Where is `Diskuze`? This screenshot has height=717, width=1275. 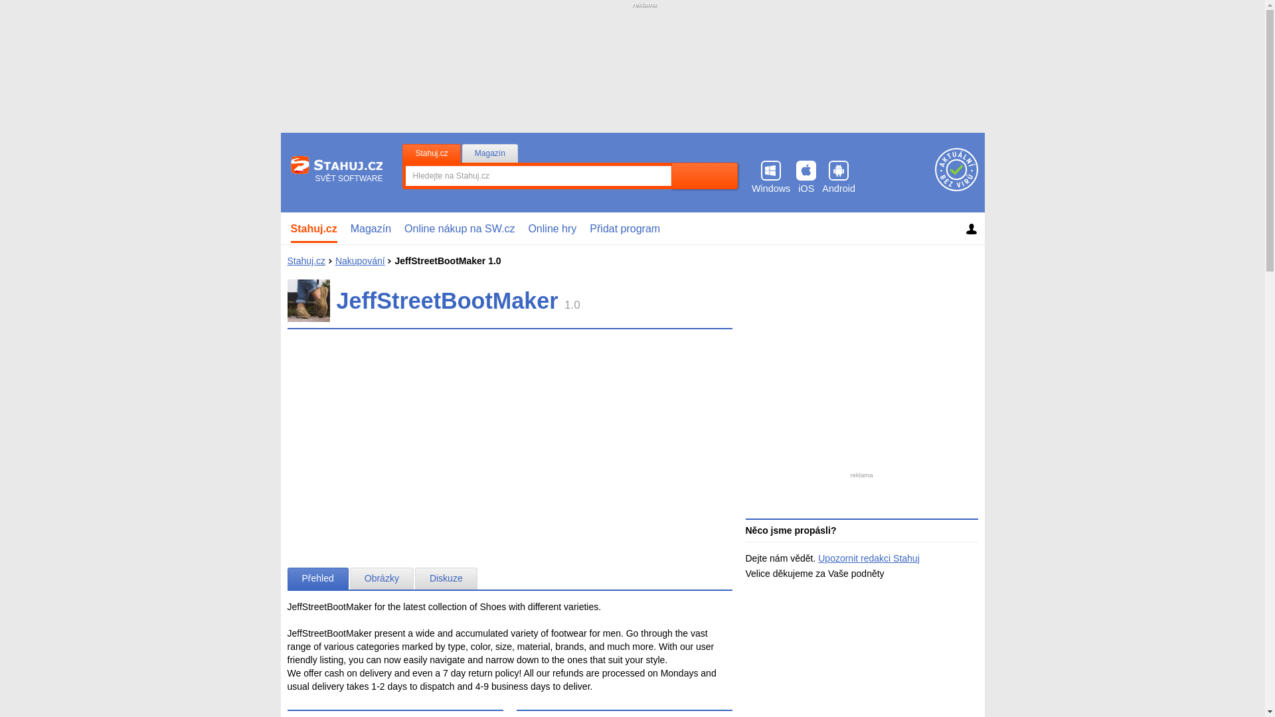 Diskuze is located at coordinates (446, 578).